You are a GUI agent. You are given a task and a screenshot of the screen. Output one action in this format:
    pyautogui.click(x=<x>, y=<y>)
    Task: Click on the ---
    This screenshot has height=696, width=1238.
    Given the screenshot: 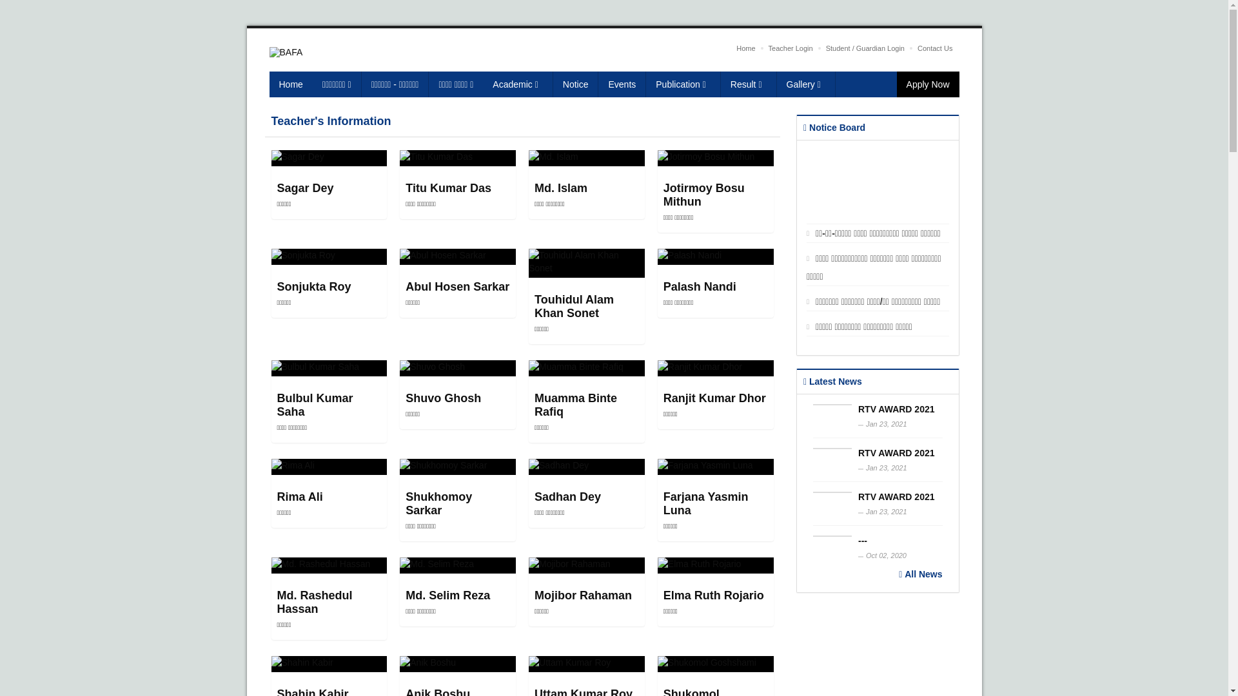 What is the action you would take?
    pyautogui.click(x=863, y=541)
    